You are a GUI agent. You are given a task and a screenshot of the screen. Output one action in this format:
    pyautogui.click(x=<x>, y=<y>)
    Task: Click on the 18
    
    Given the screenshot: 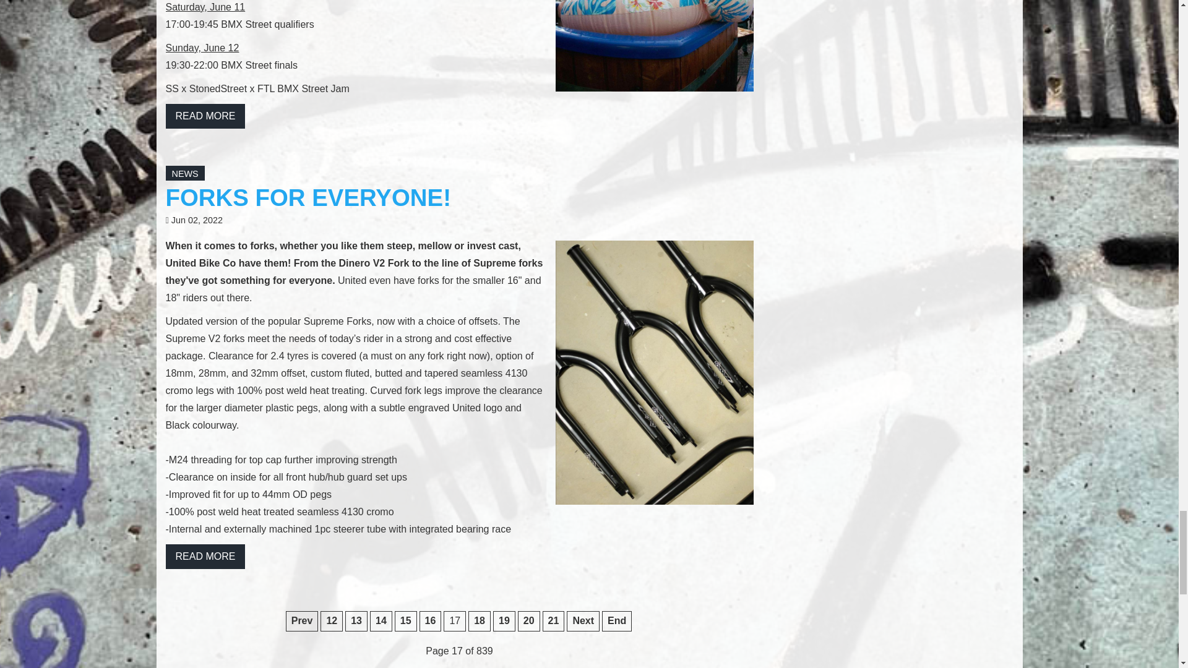 What is the action you would take?
    pyautogui.click(x=479, y=621)
    